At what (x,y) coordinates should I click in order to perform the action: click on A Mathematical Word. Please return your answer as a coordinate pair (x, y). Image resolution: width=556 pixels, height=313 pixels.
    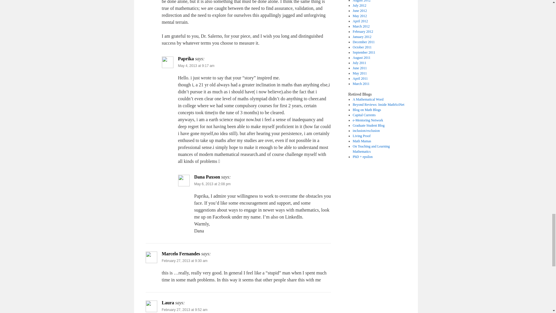
    Looking at the image, I should click on (368, 99).